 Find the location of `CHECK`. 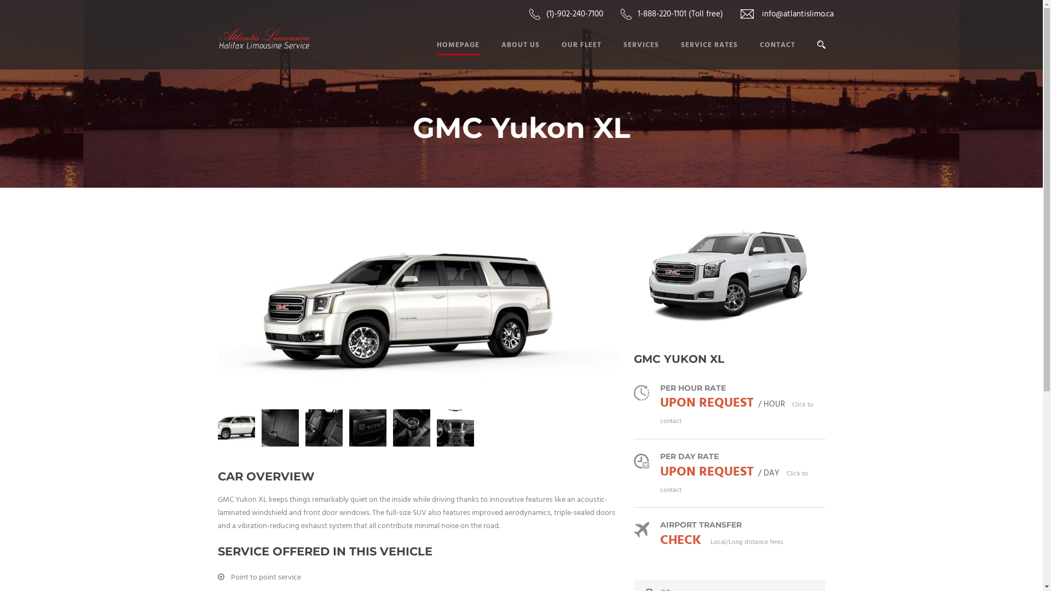

CHECK is located at coordinates (681, 541).